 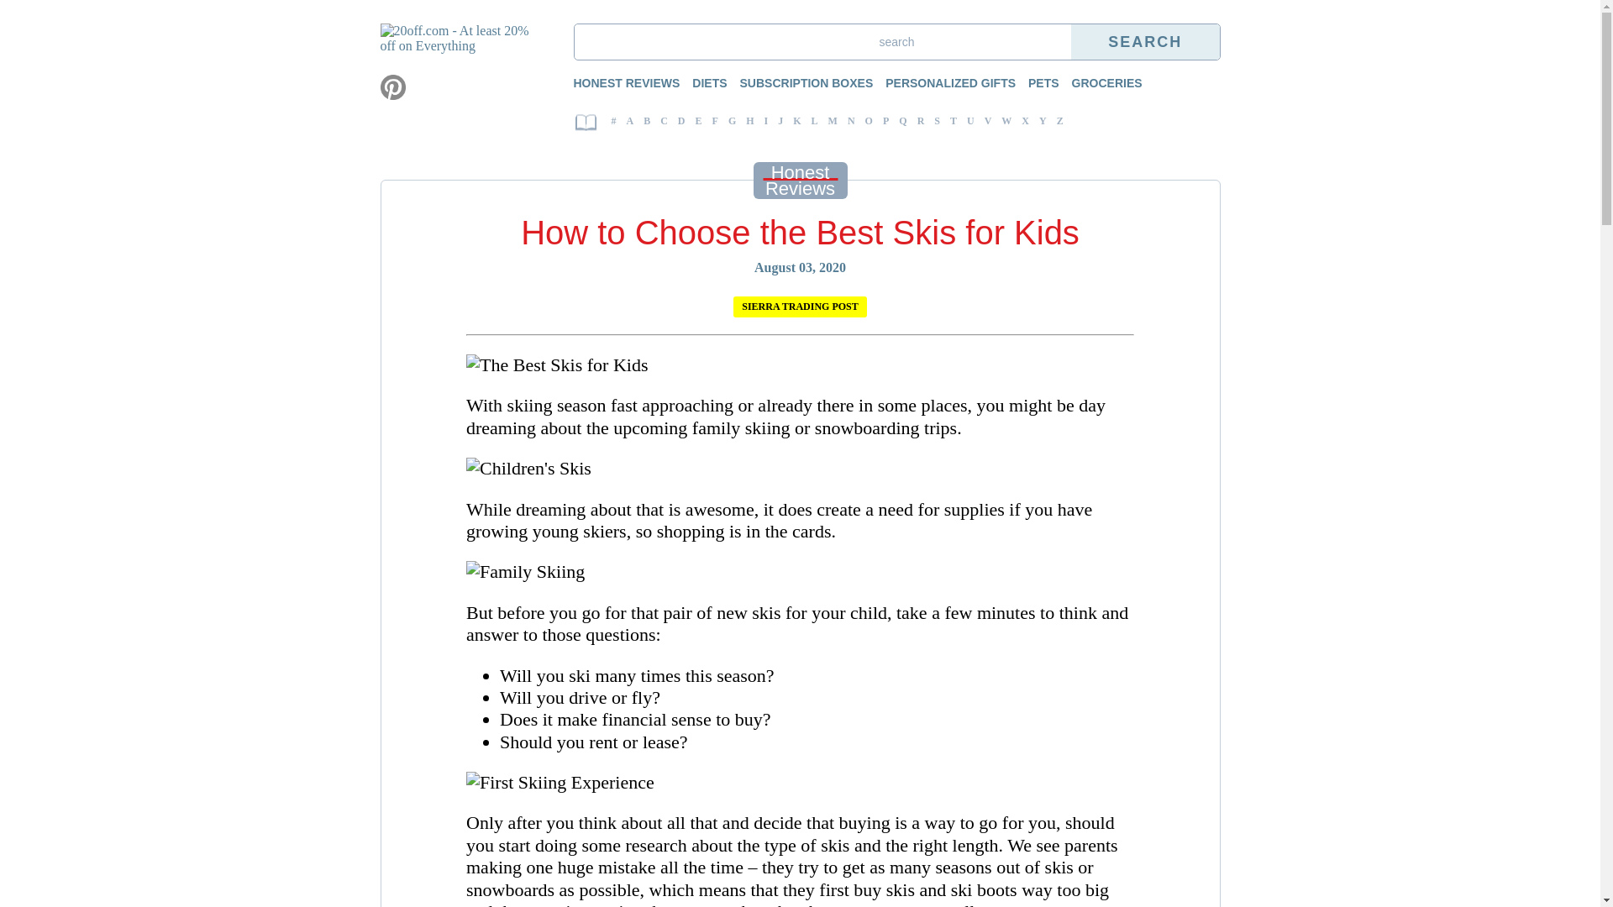 I want to click on J, so click(x=780, y=121).